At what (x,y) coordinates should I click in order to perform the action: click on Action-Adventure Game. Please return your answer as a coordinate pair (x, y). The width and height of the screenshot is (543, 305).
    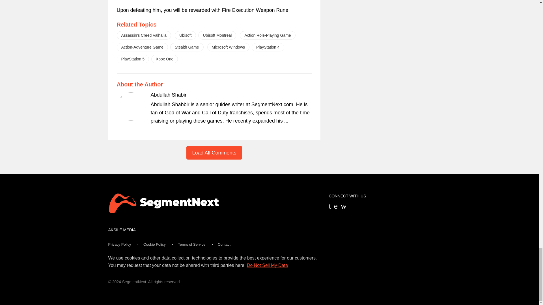
    Looking at the image, I should click on (142, 47).